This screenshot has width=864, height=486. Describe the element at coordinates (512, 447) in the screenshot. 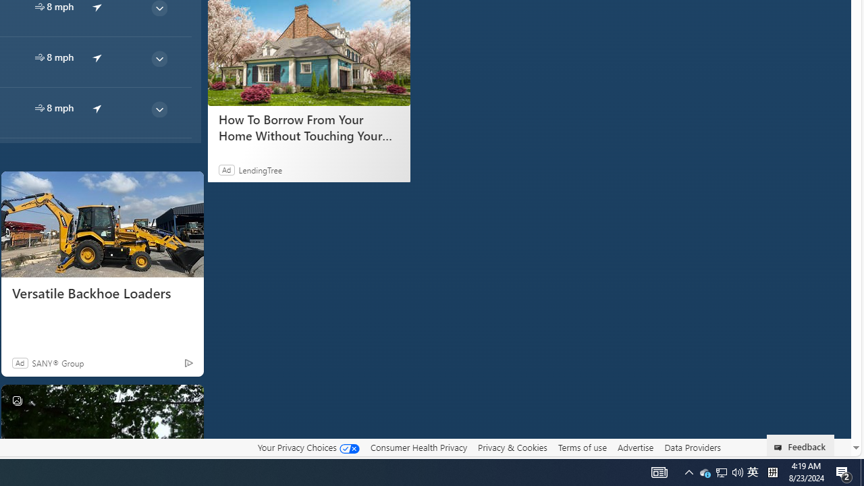

I see `Privacy & Cookies` at that location.